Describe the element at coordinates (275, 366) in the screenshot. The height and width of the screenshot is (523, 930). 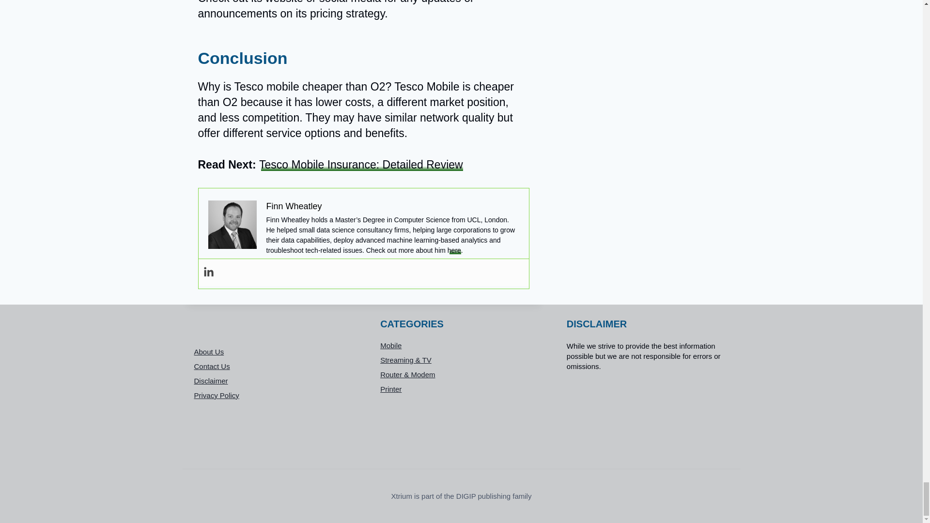
I see `Contact Us` at that location.